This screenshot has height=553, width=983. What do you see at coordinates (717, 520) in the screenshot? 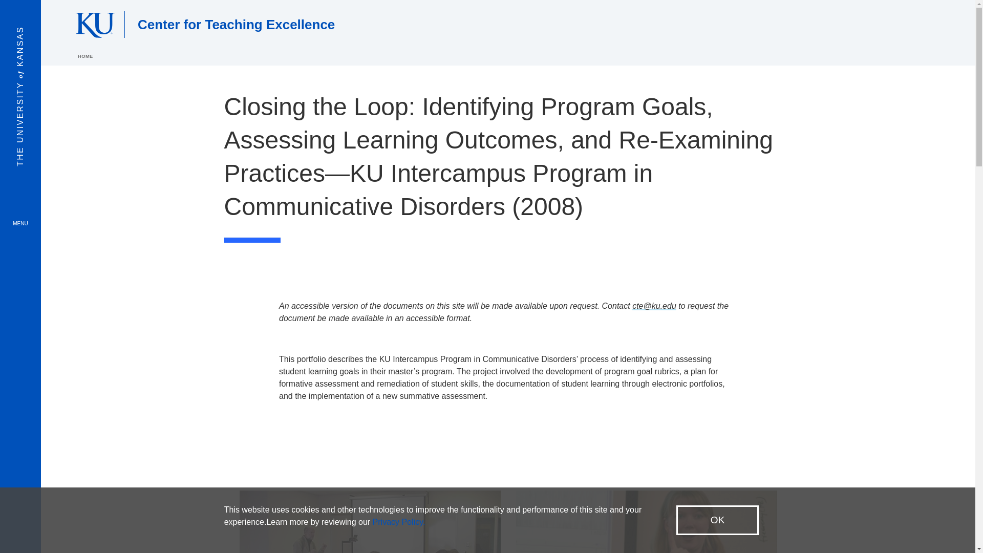
I see `OK` at bounding box center [717, 520].